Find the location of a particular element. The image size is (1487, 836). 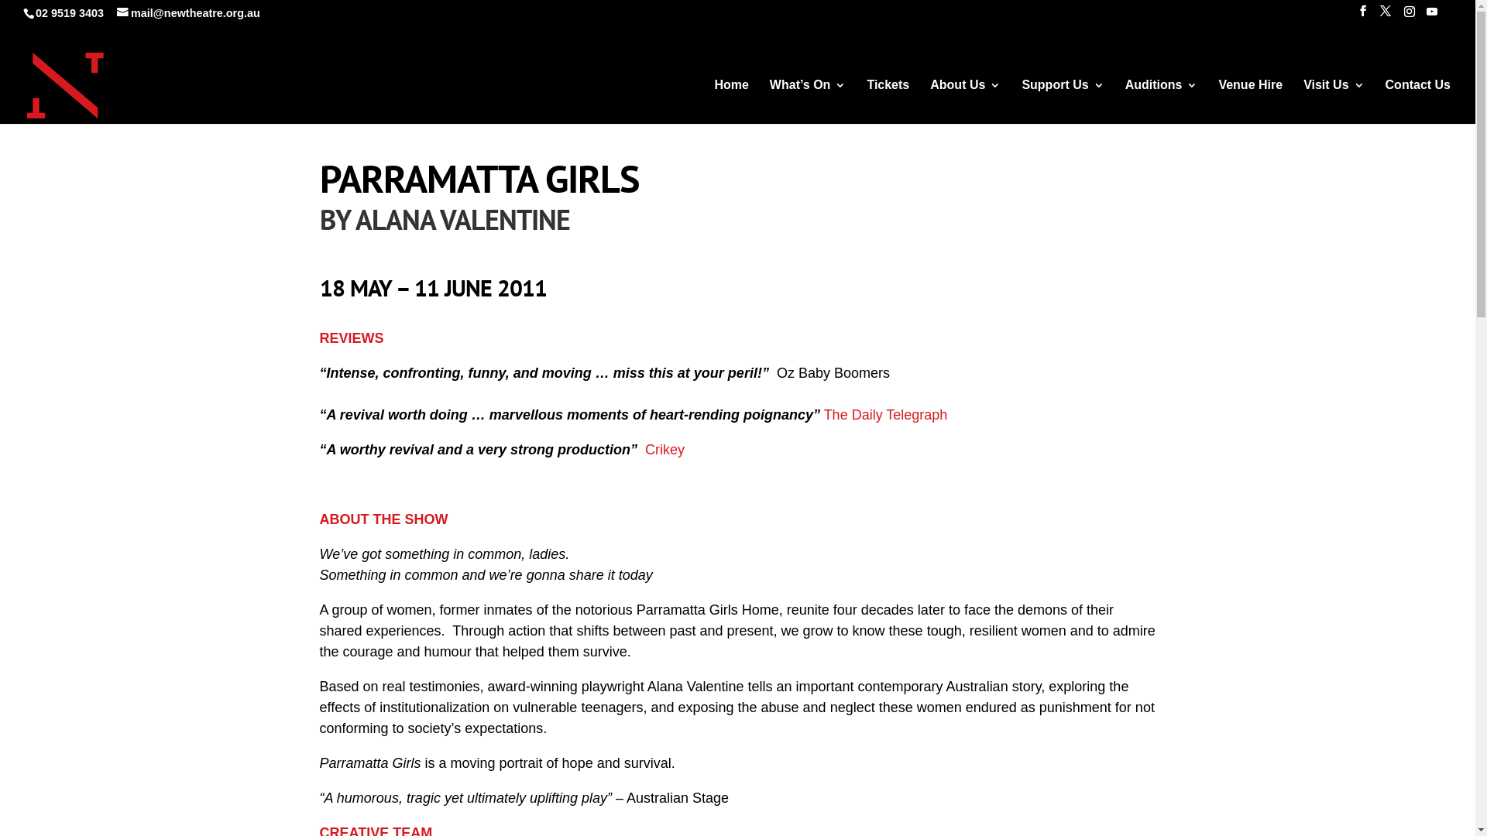

The Daily Telegraph is located at coordinates (886, 415).